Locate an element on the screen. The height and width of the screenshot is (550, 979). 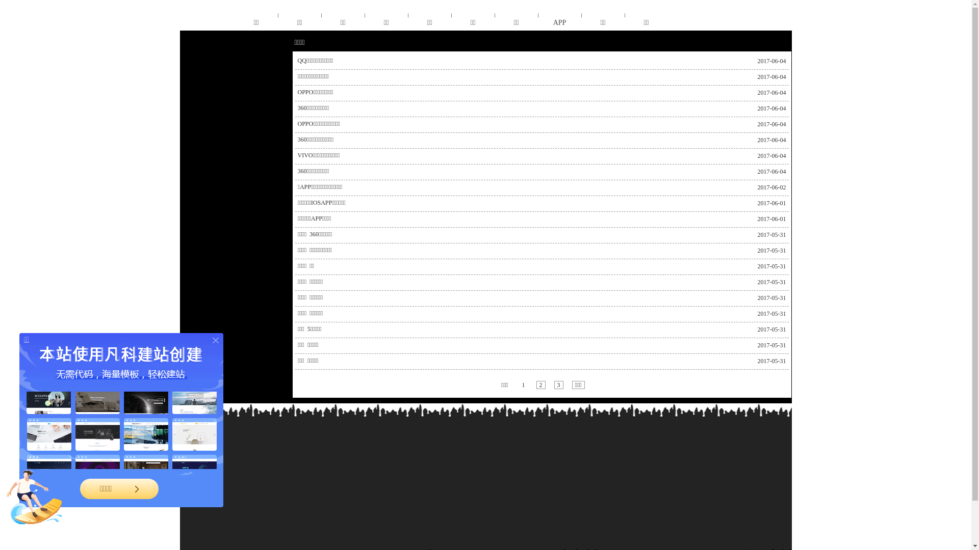
2 is located at coordinates (541, 385).